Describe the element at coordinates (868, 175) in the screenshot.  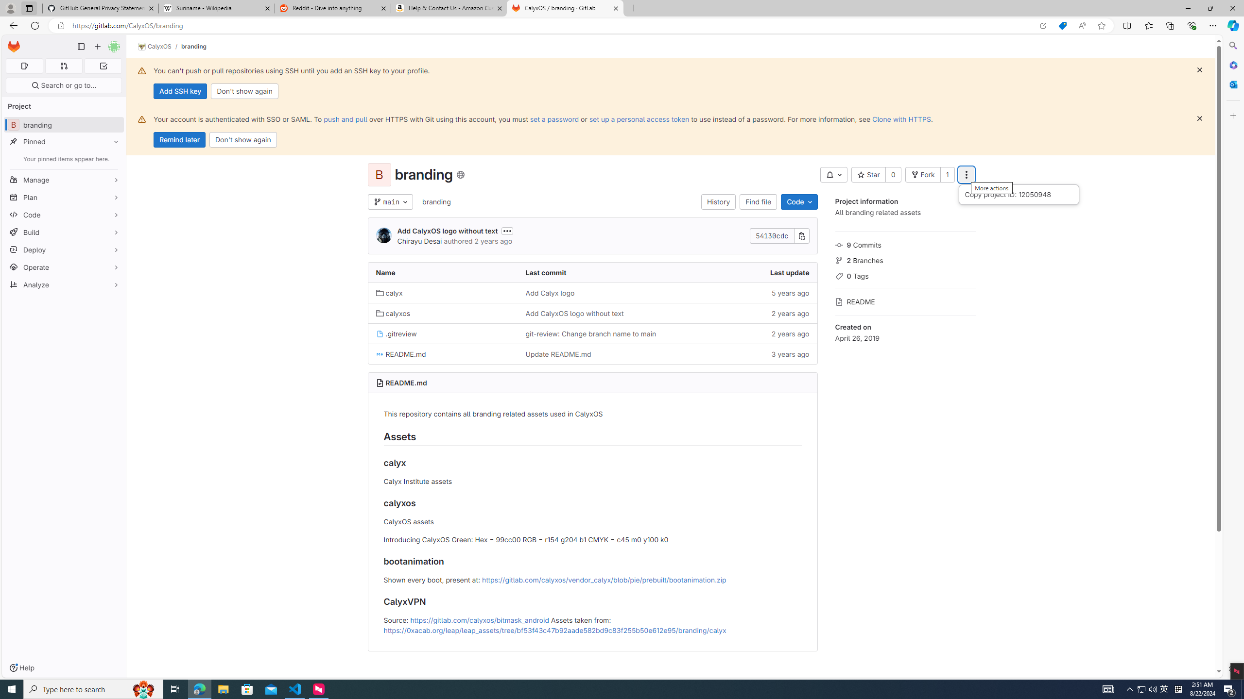
I see ` Star` at that location.